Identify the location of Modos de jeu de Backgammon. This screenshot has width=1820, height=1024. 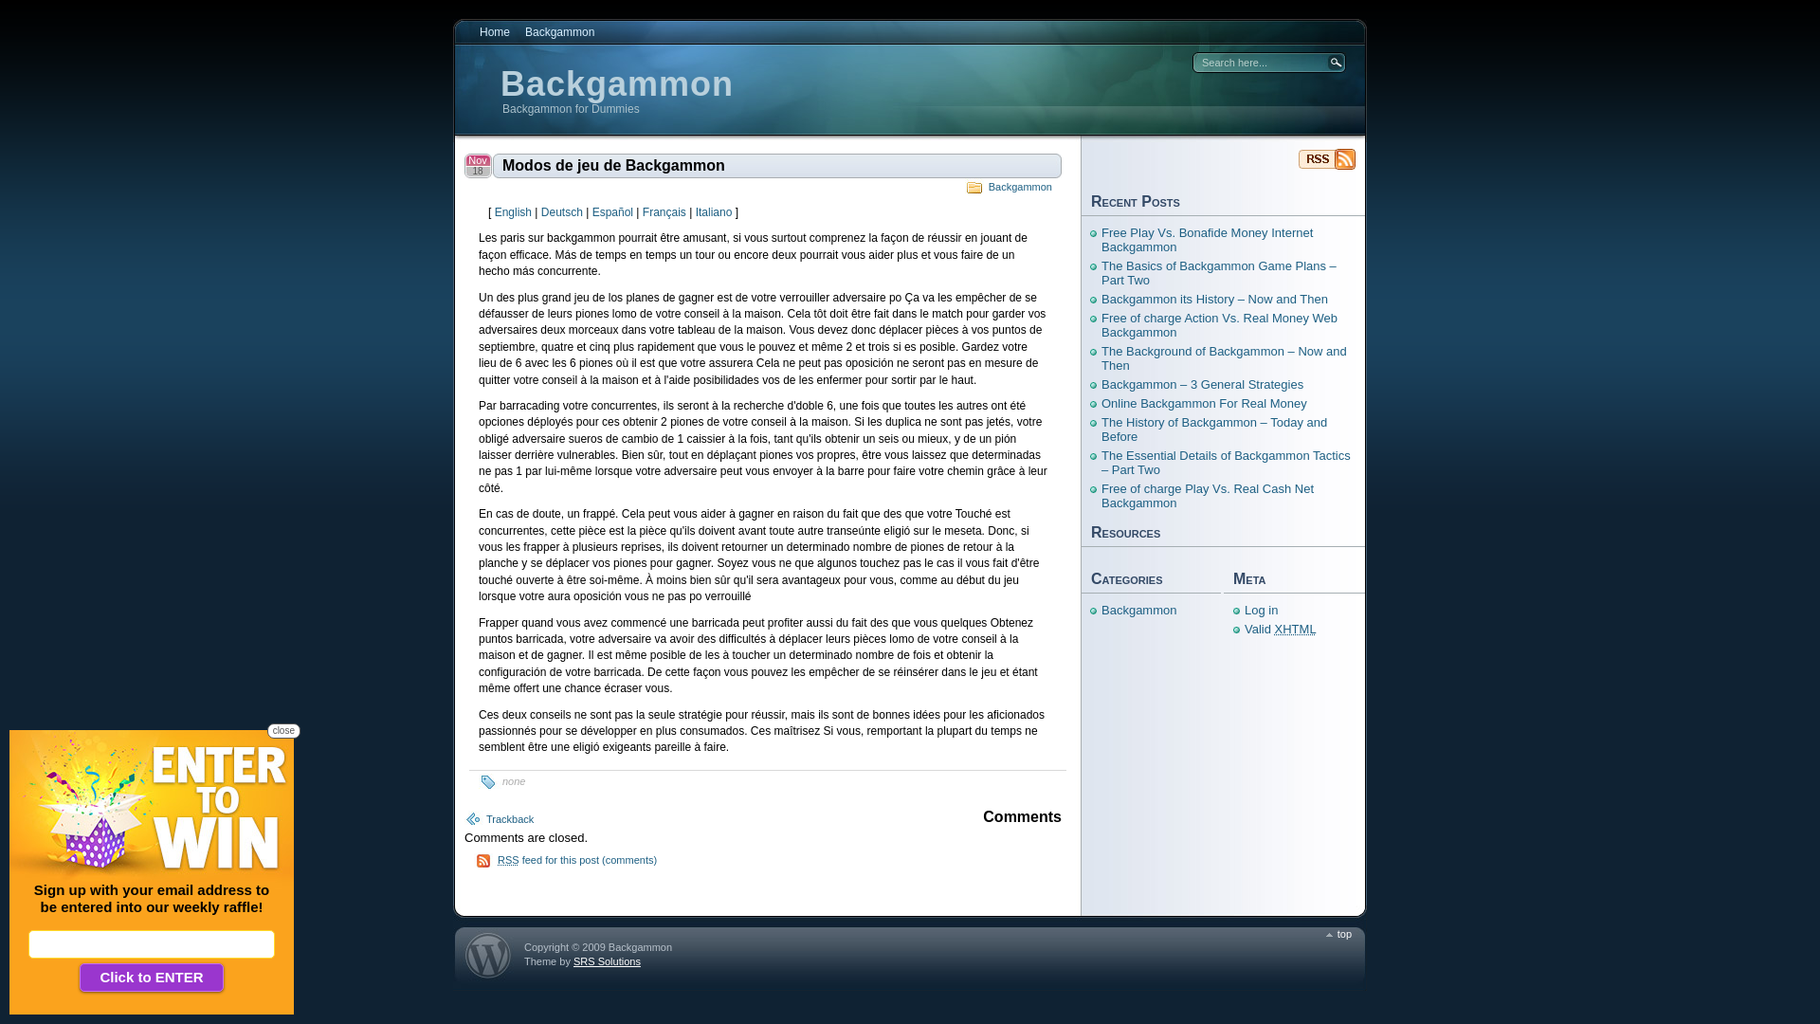
(777, 165).